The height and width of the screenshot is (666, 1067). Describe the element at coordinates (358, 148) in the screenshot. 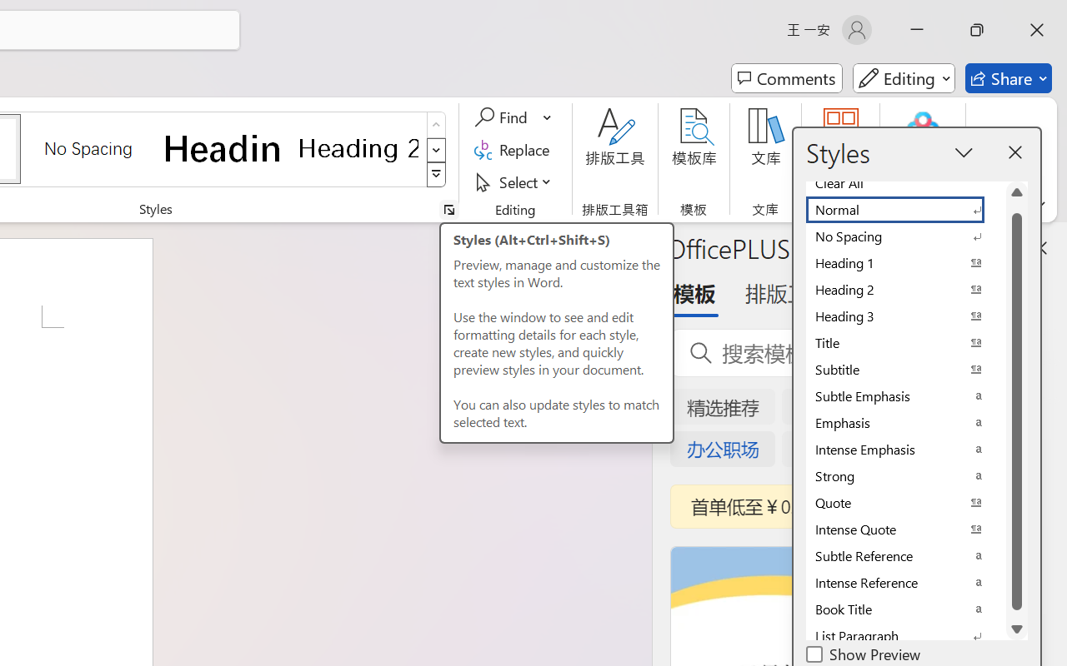

I see `Heading 2` at that location.